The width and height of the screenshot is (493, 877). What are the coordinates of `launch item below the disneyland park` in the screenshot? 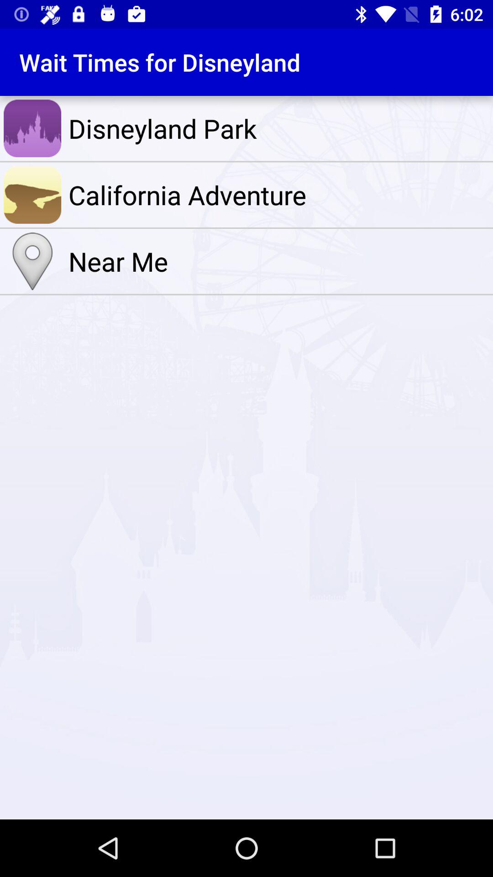 It's located at (278, 195).